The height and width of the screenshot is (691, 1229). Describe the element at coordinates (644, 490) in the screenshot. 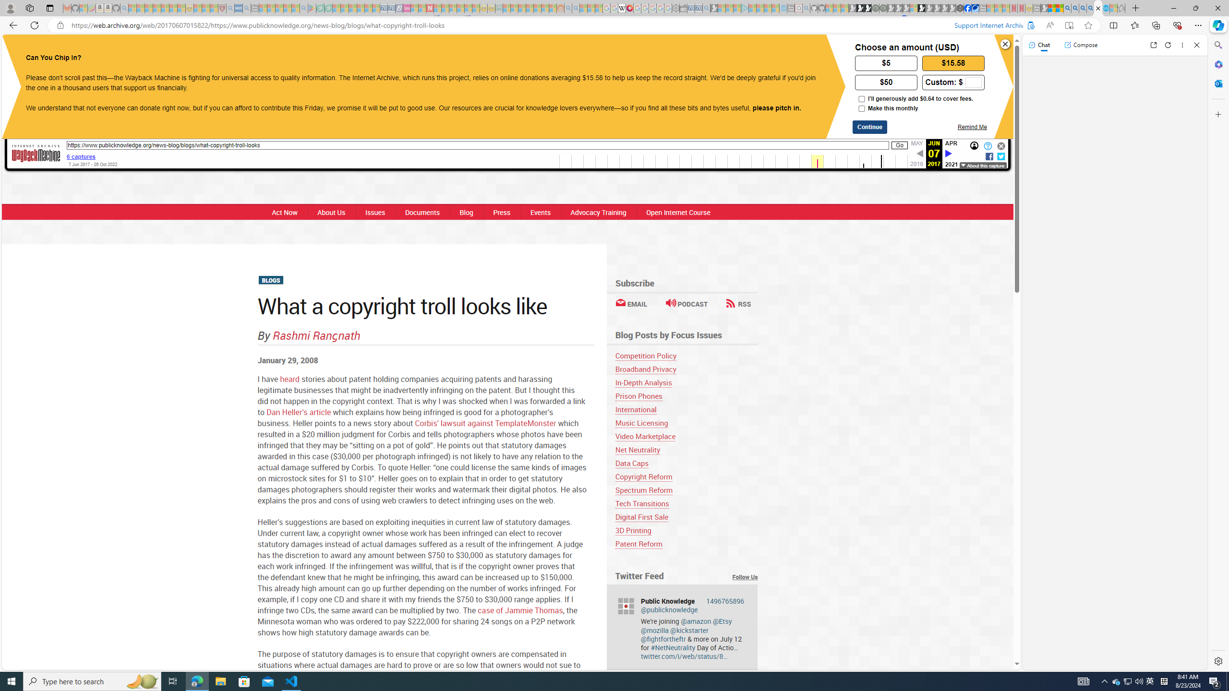

I see `Spectrum Reform` at that location.